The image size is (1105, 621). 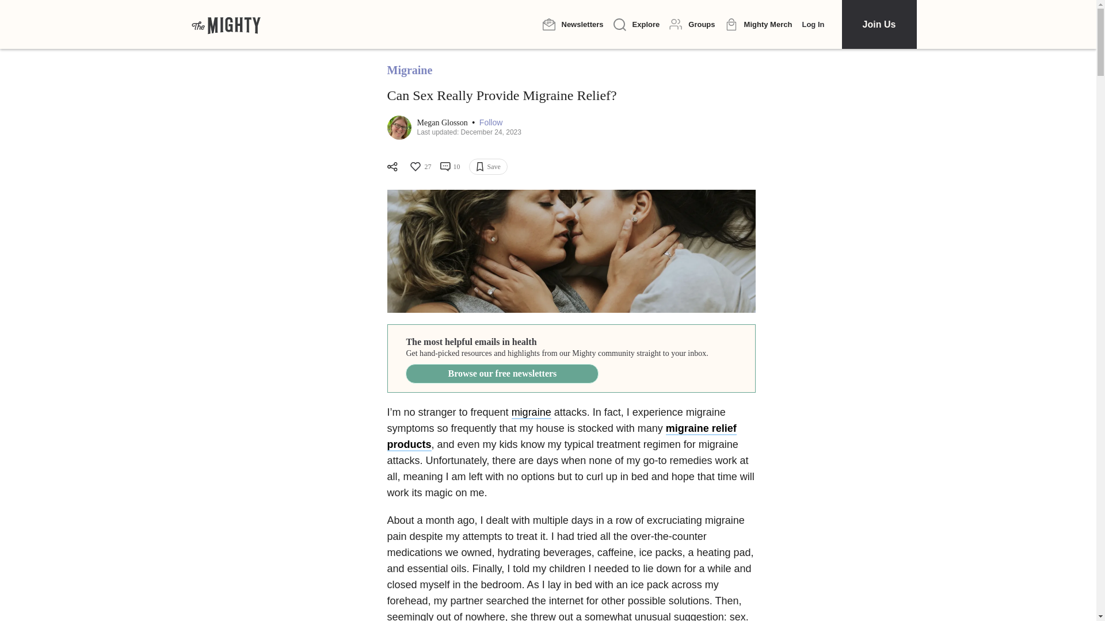 What do you see at coordinates (443, 123) in the screenshot?
I see `Megan Glosson` at bounding box center [443, 123].